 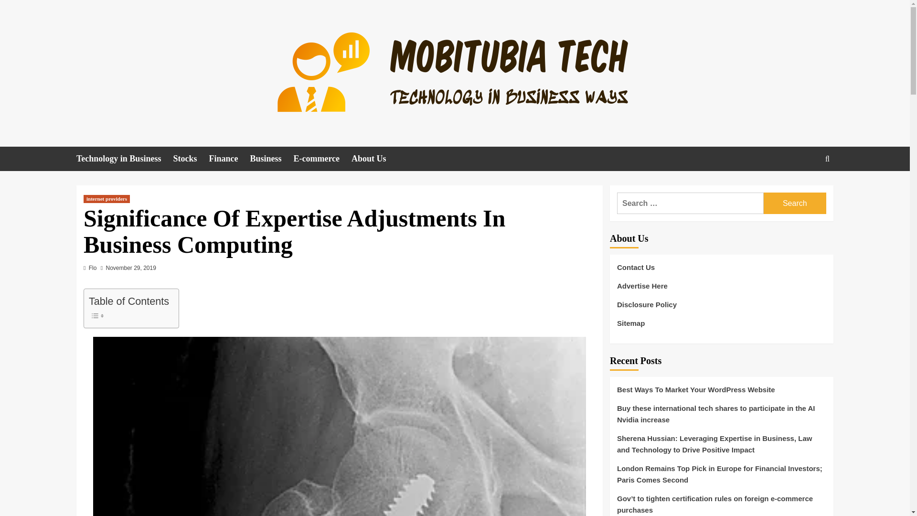 I want to click on Stocks, so click(x=191, y=159).